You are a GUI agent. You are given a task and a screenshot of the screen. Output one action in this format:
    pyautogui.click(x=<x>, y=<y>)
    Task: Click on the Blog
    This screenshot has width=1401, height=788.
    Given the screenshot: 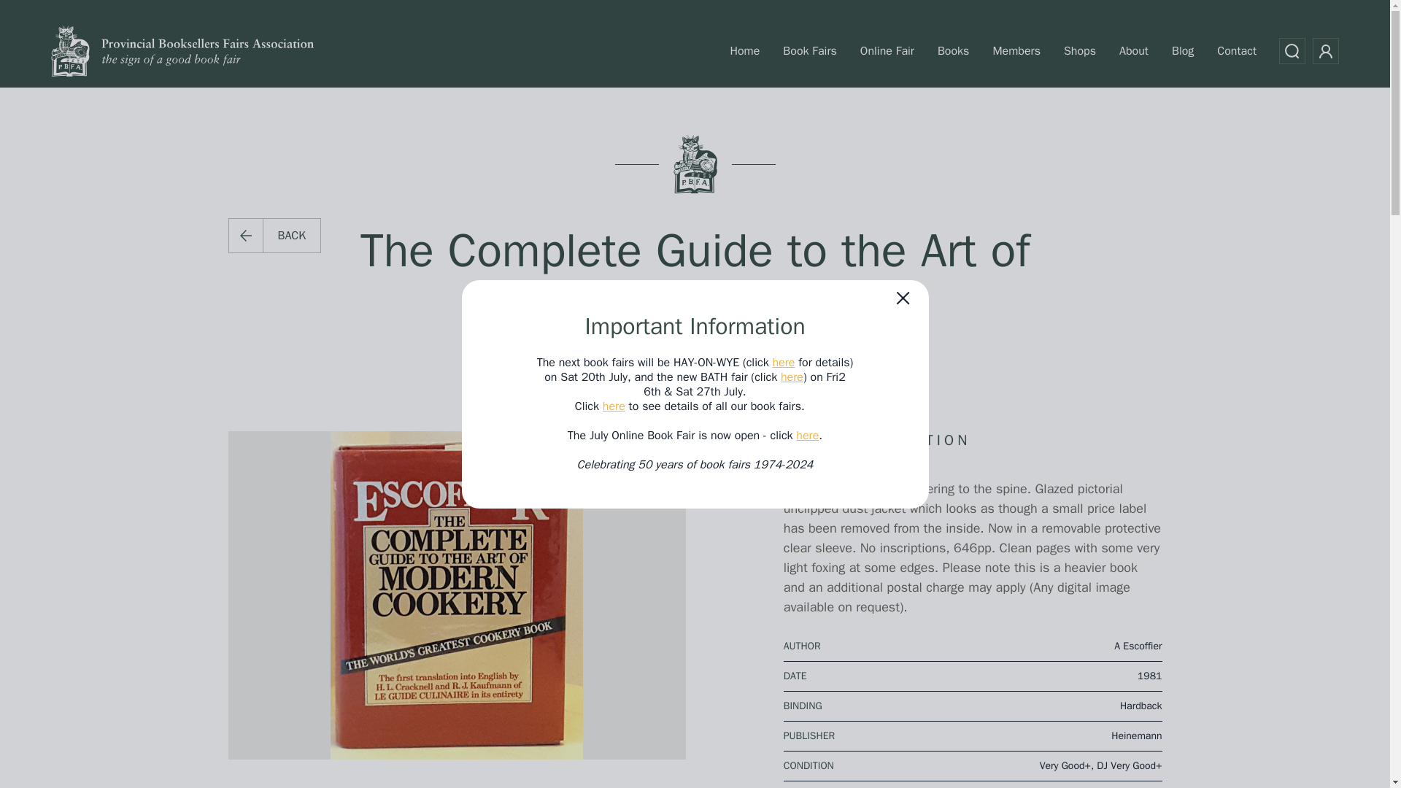 What is the action you would take?
    pyautogui.click(x=1183, y=50)
    